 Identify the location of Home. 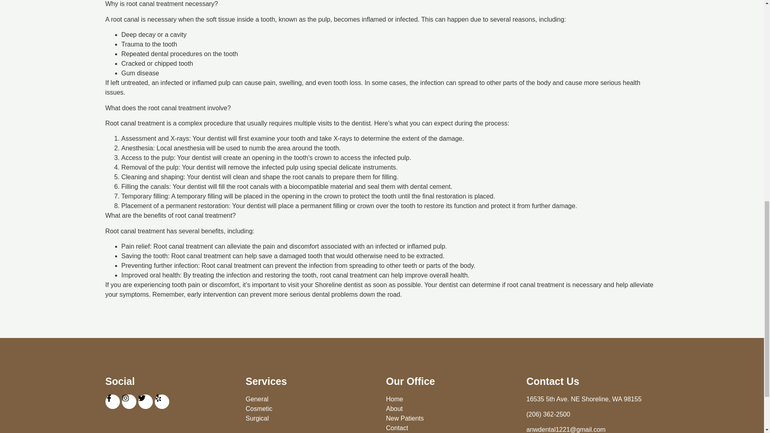
(452, 399).